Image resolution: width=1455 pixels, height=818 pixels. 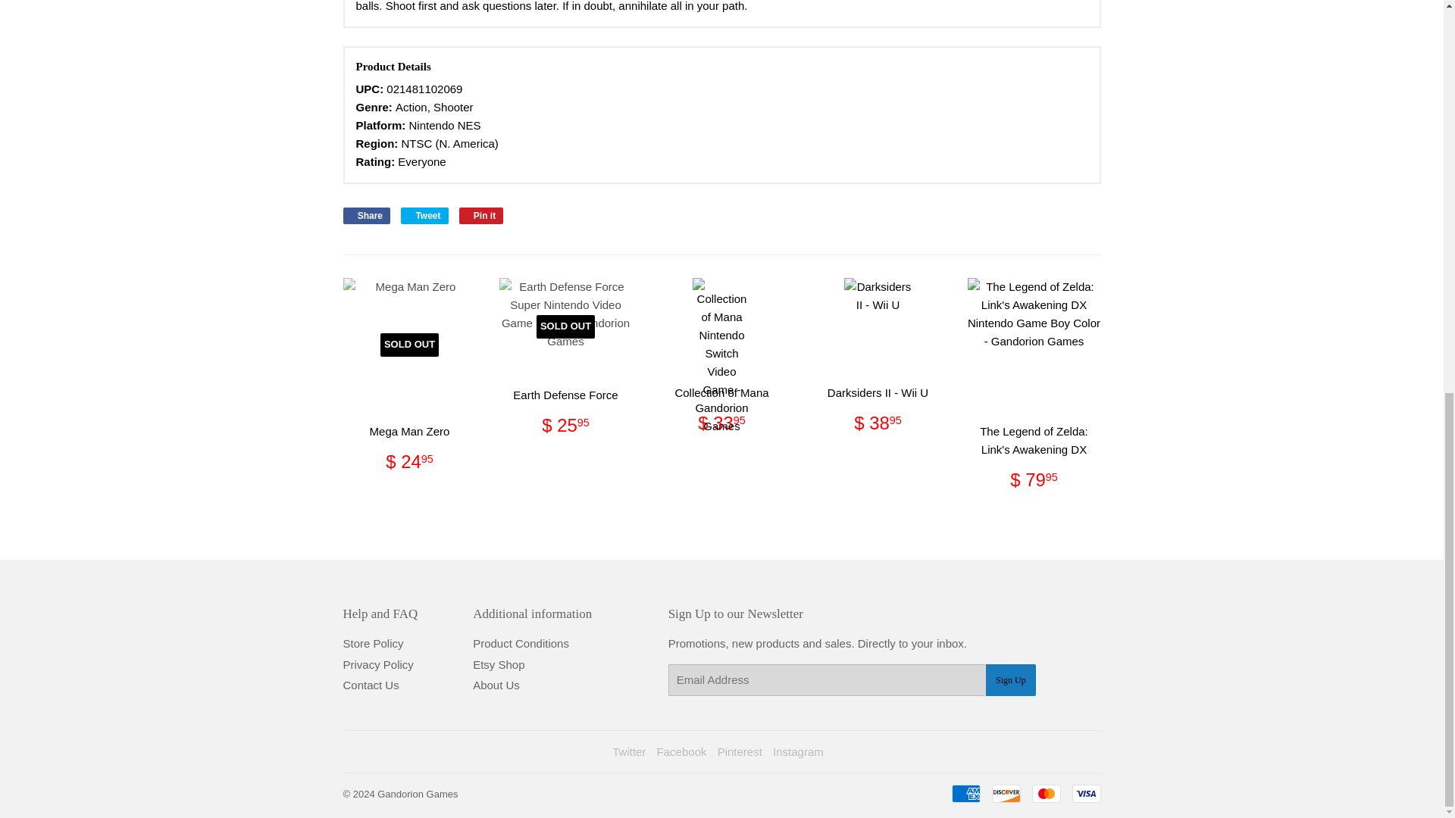 What do you see at coordinates (682, 751) in the screenshot?
I see `Gandorion Games on Facebook` at bounding box center [682, 751].